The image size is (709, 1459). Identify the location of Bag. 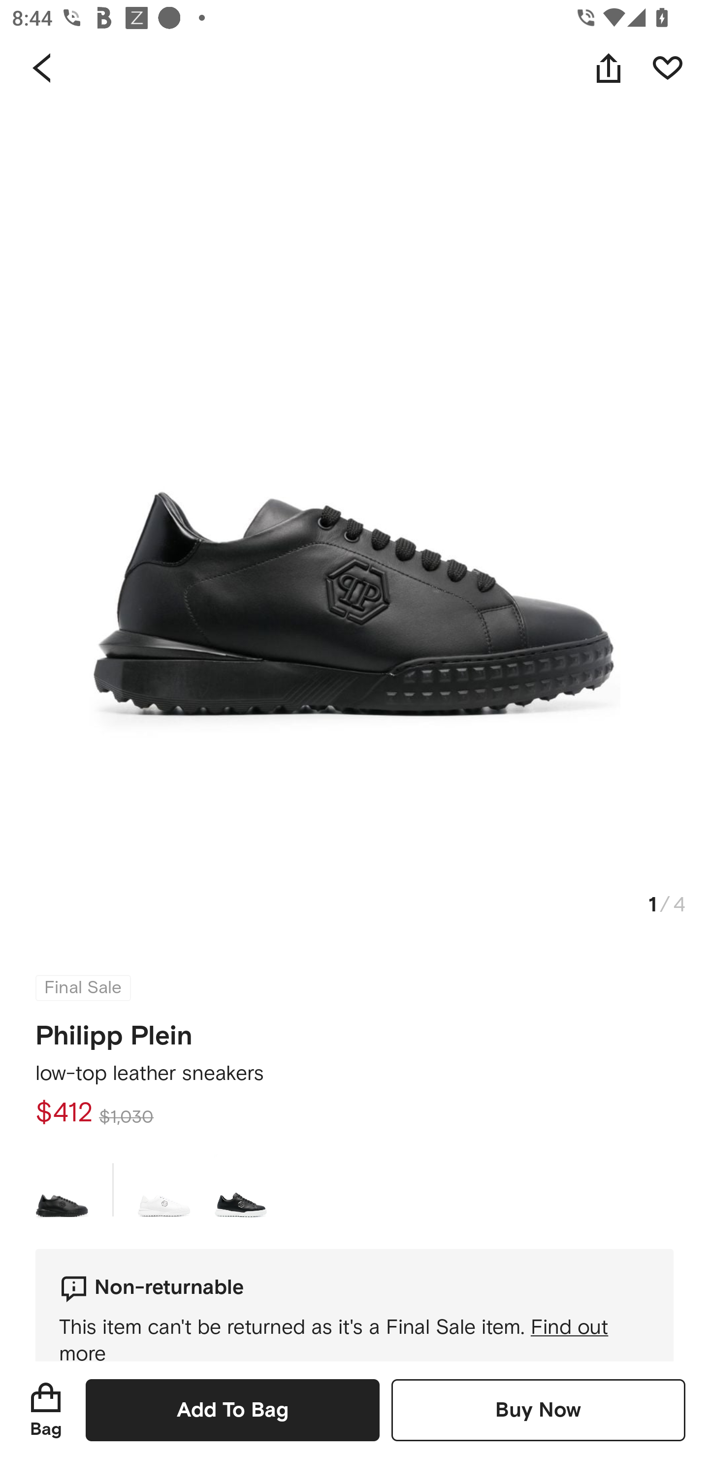
(46, 1410).